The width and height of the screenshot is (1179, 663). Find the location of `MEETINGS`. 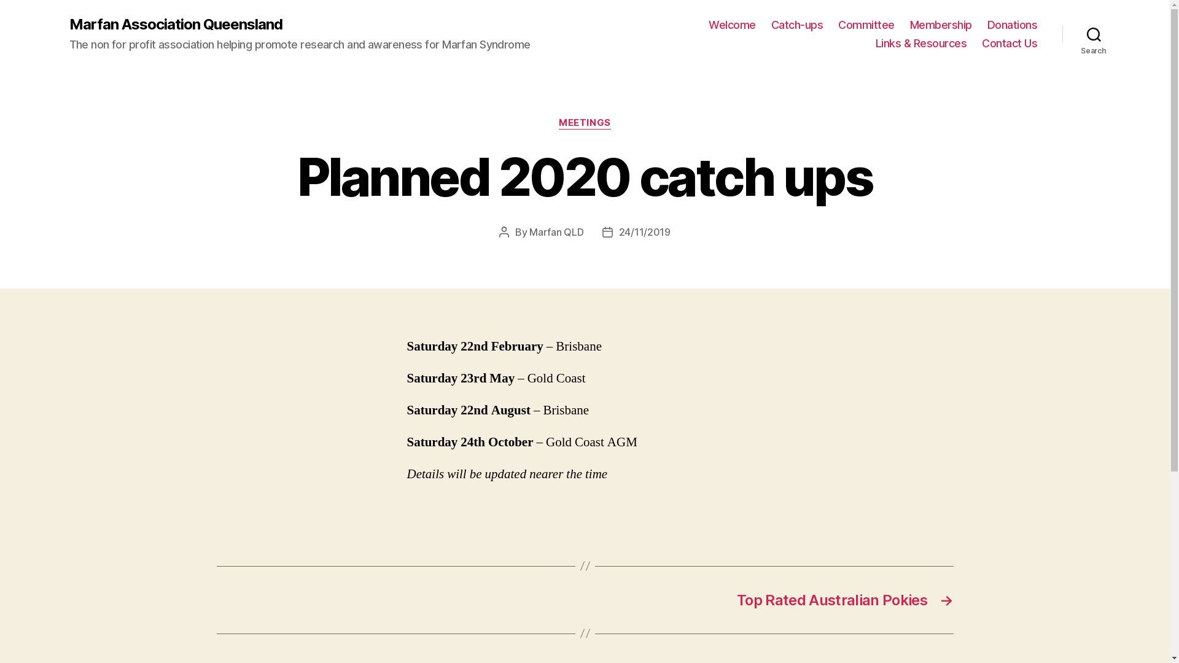

MEETINGS is located at coordinates (585, 123).